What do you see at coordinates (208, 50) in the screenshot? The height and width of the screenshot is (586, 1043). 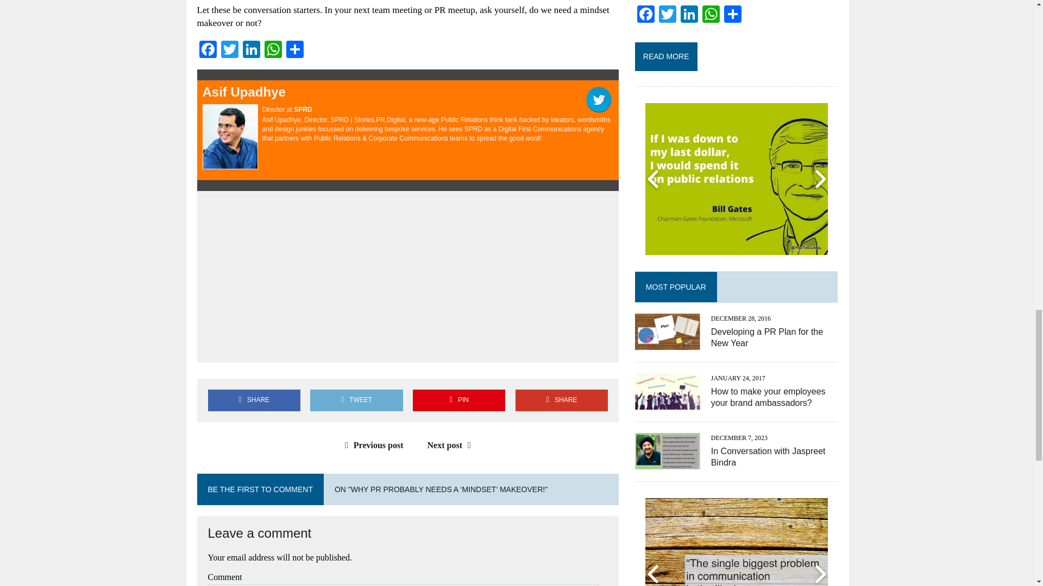 I see `Facebook` at bounding box center [208, 50].